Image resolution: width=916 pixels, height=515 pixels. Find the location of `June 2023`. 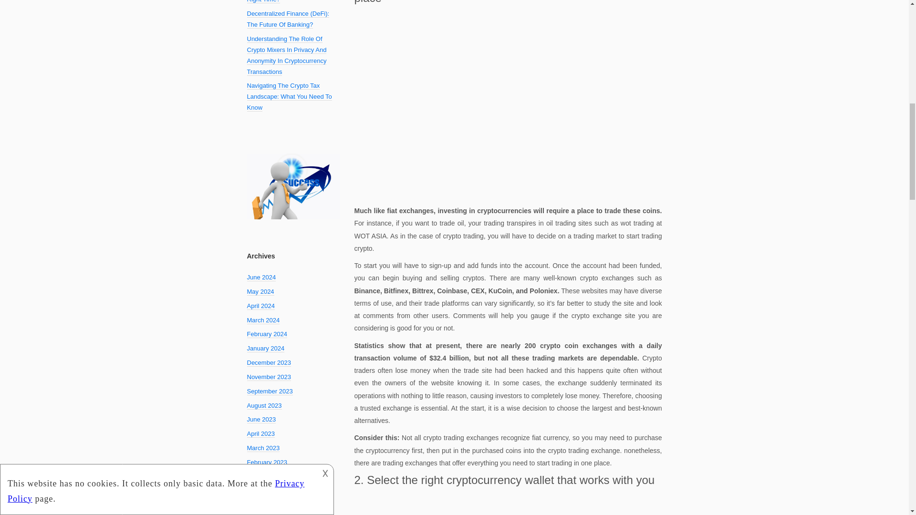

June 2023 is located at coordinates (261, 419).